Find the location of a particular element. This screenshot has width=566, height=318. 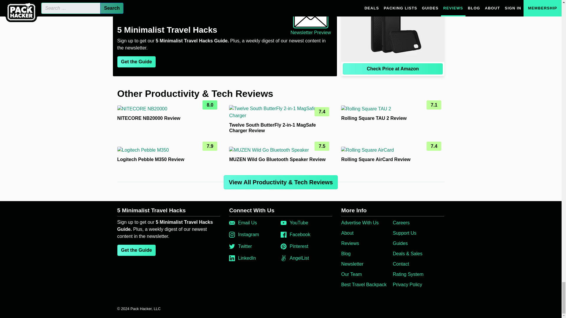

8.0 is located at coordinates (169, 109).